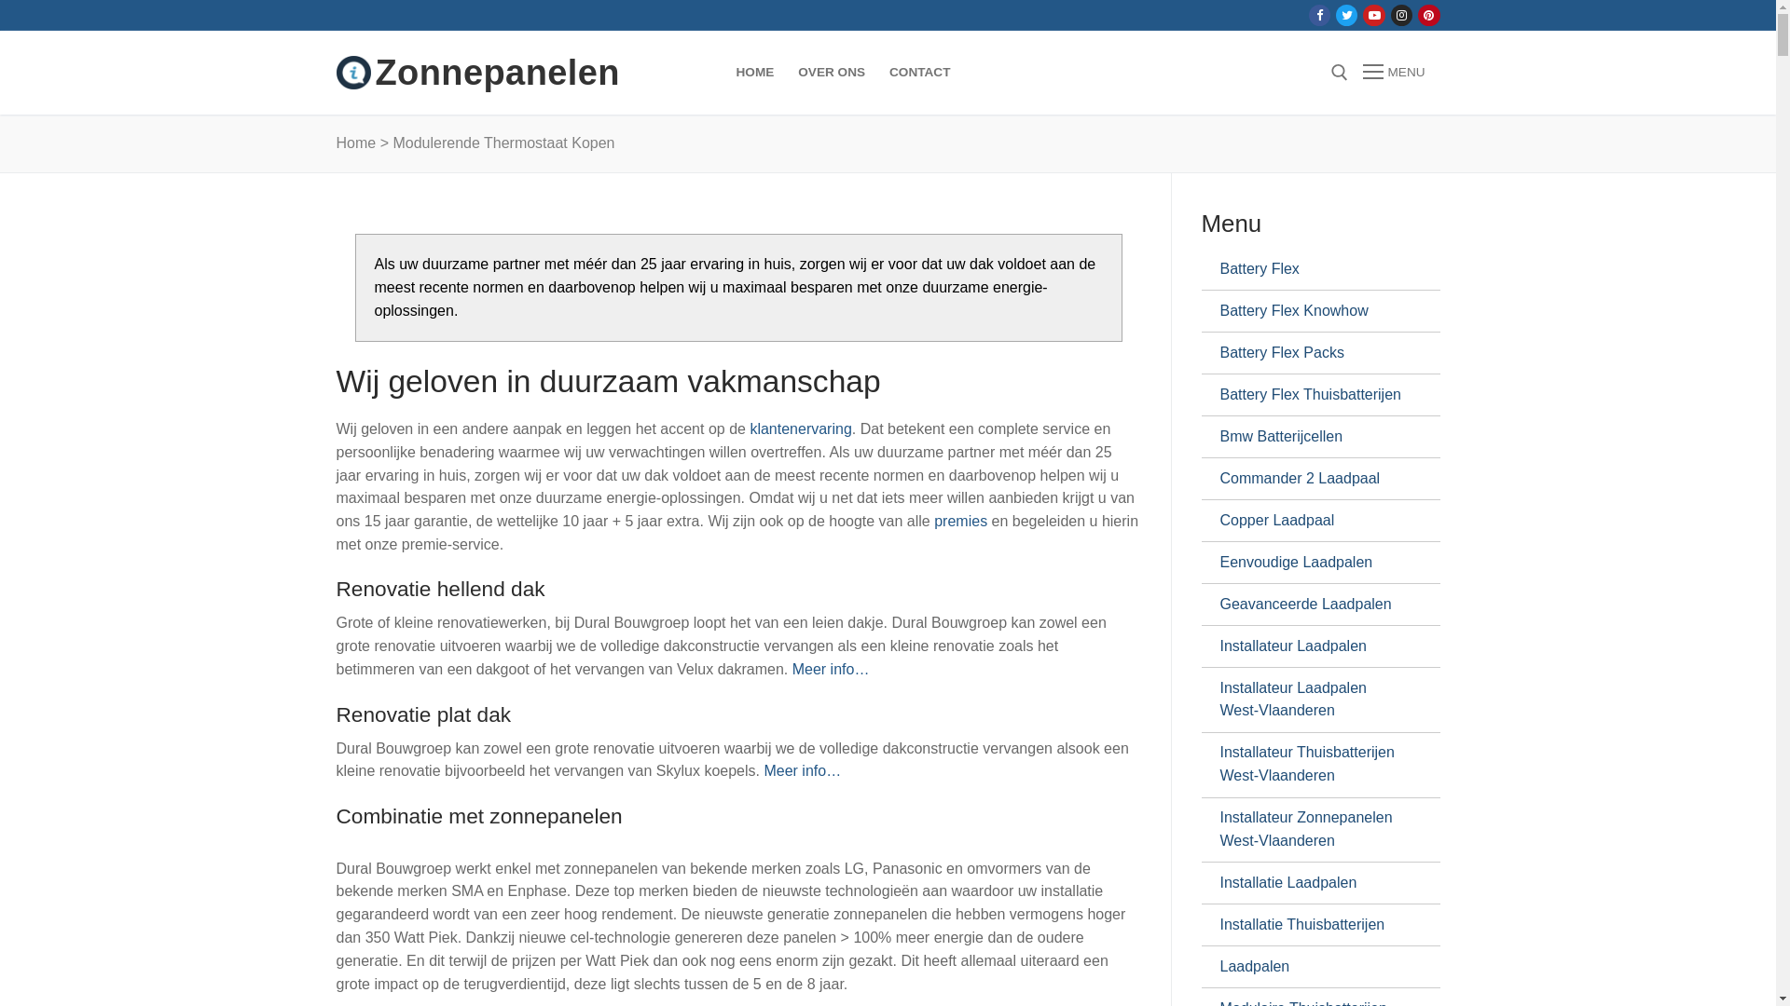 The image size is (1790, 1006). Describe the element at coordinates (1313, 925) in the screenshot. I see `Installatie Thuisbatterijen` at that location.